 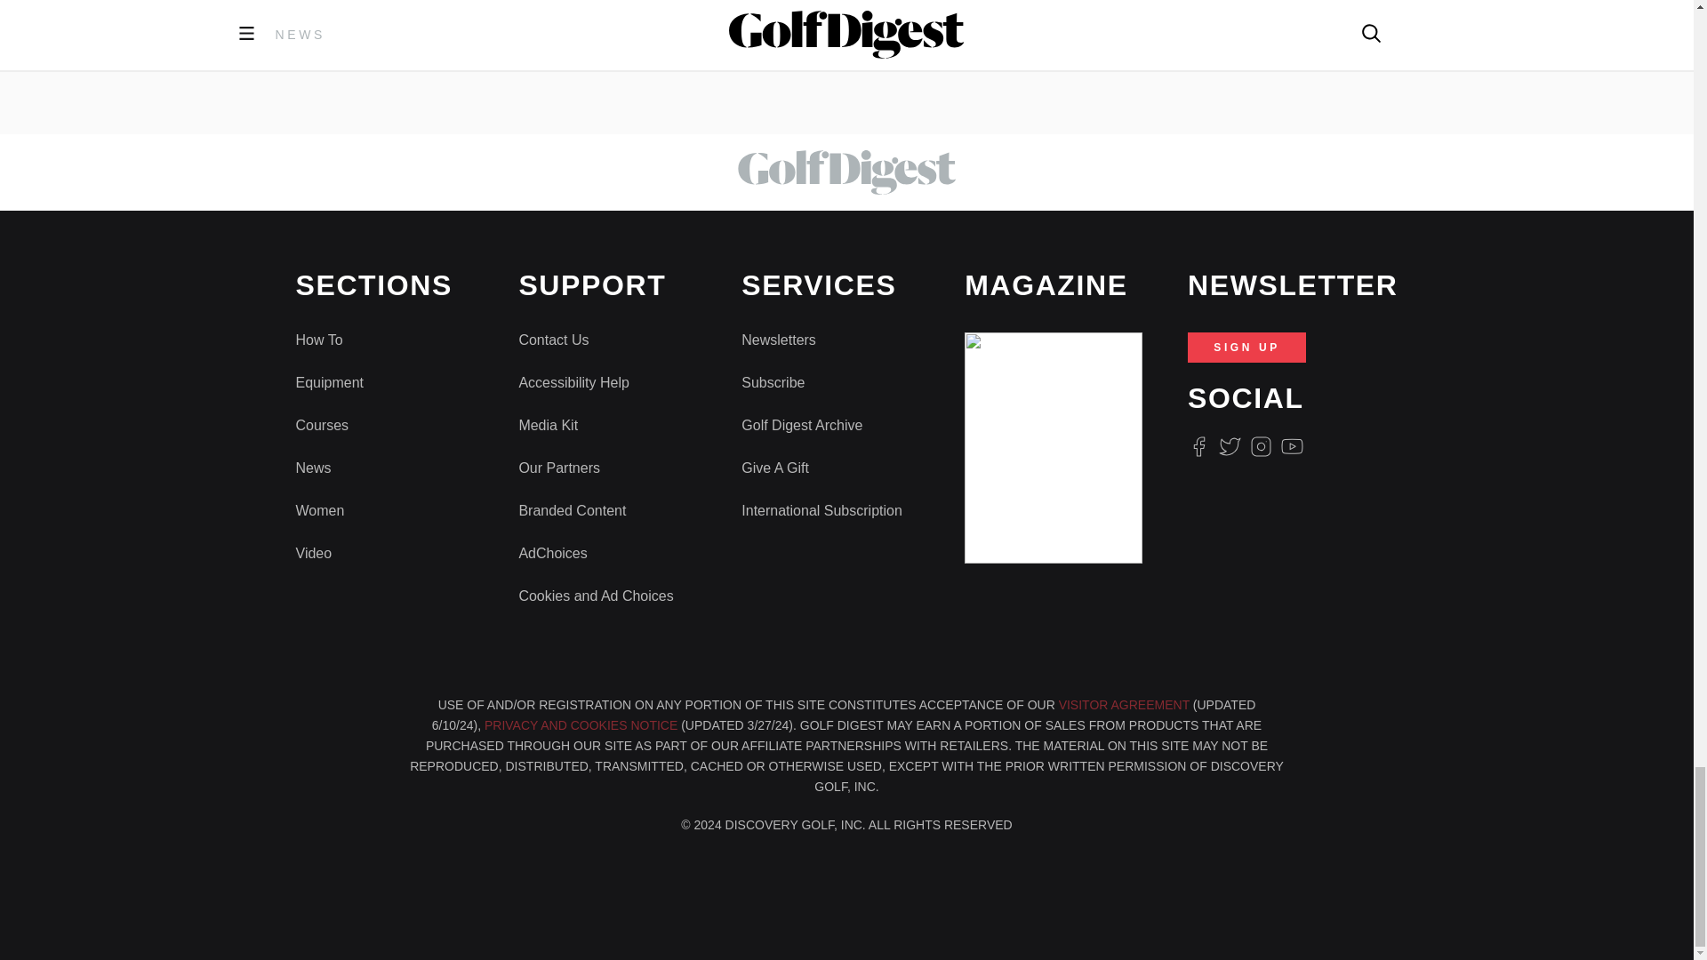 What do you see at coordinates (1261, 446) in the screenshot?
I see `Instagram Logo` at bounding box center [1261, 446].